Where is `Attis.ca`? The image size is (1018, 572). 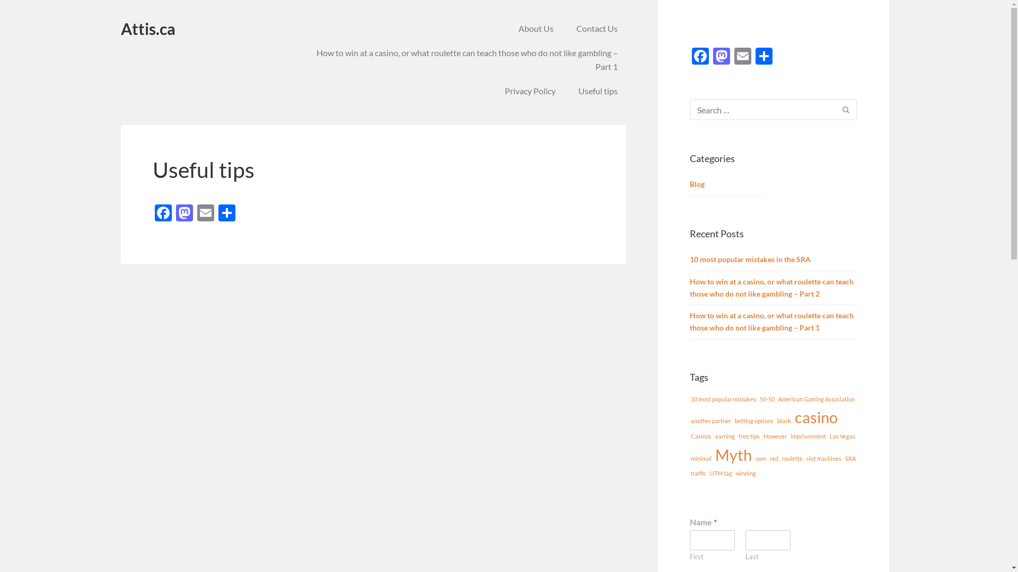
Attis.ca is located at coordinates (148, 29).